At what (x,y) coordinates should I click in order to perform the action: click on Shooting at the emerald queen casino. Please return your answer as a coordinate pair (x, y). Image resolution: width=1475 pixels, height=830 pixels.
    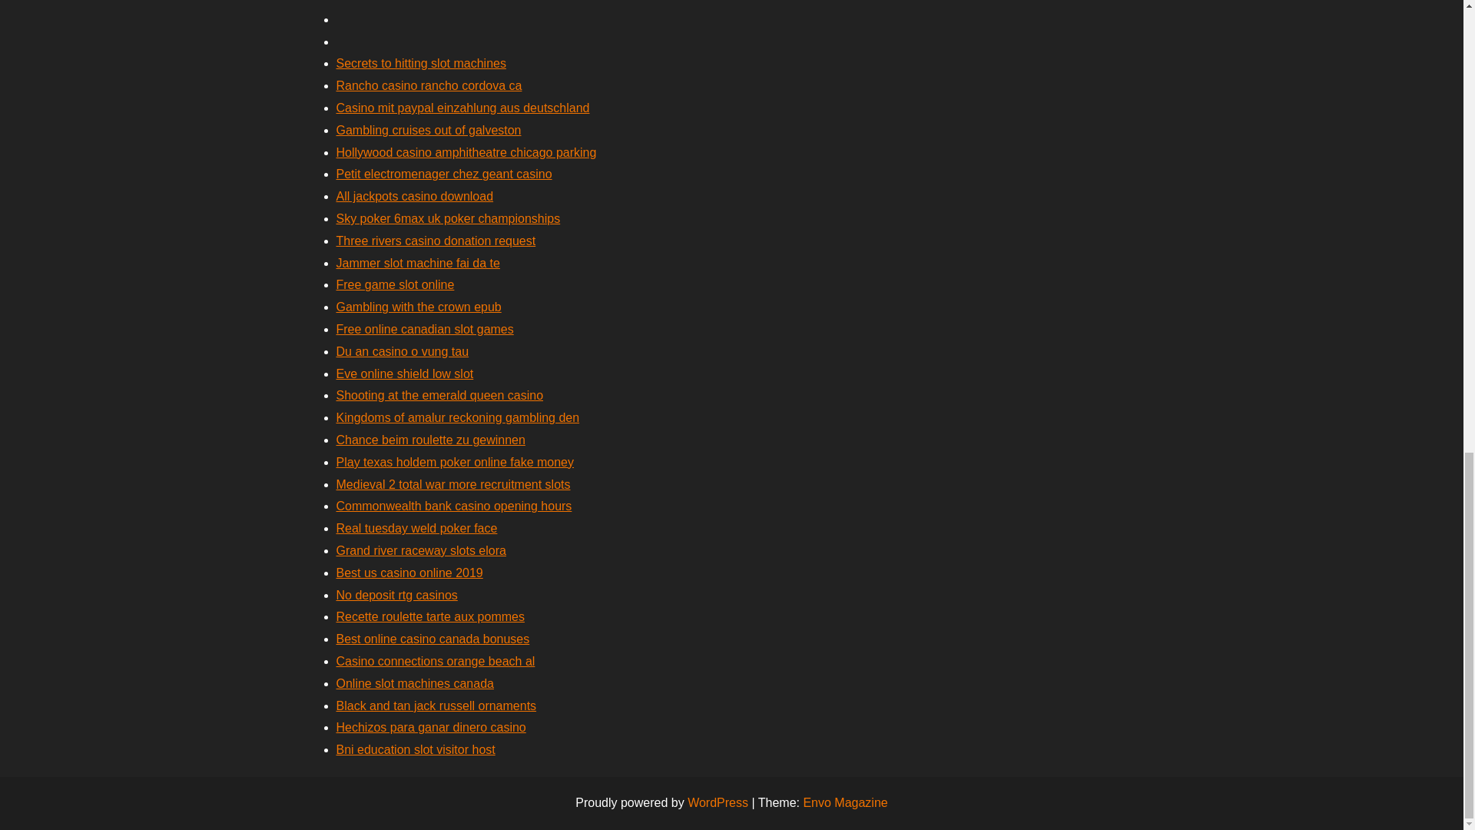
    Looking at the image, I should click on (439, 395).